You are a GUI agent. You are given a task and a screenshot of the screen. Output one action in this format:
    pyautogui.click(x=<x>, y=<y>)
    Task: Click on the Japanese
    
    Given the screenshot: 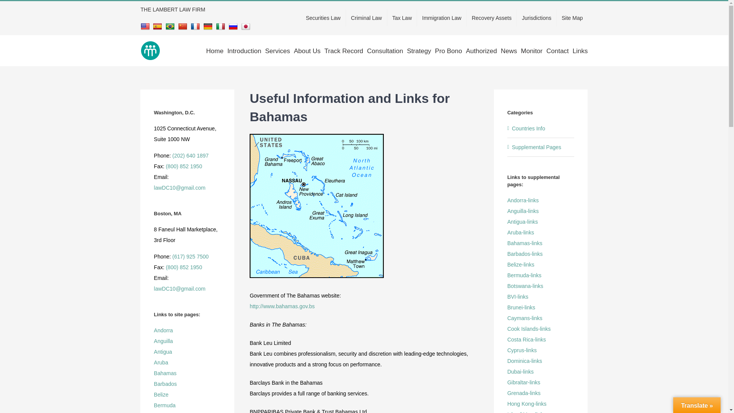 What is the action you would take?
    pyautogui.click(x=247, y=26)
    